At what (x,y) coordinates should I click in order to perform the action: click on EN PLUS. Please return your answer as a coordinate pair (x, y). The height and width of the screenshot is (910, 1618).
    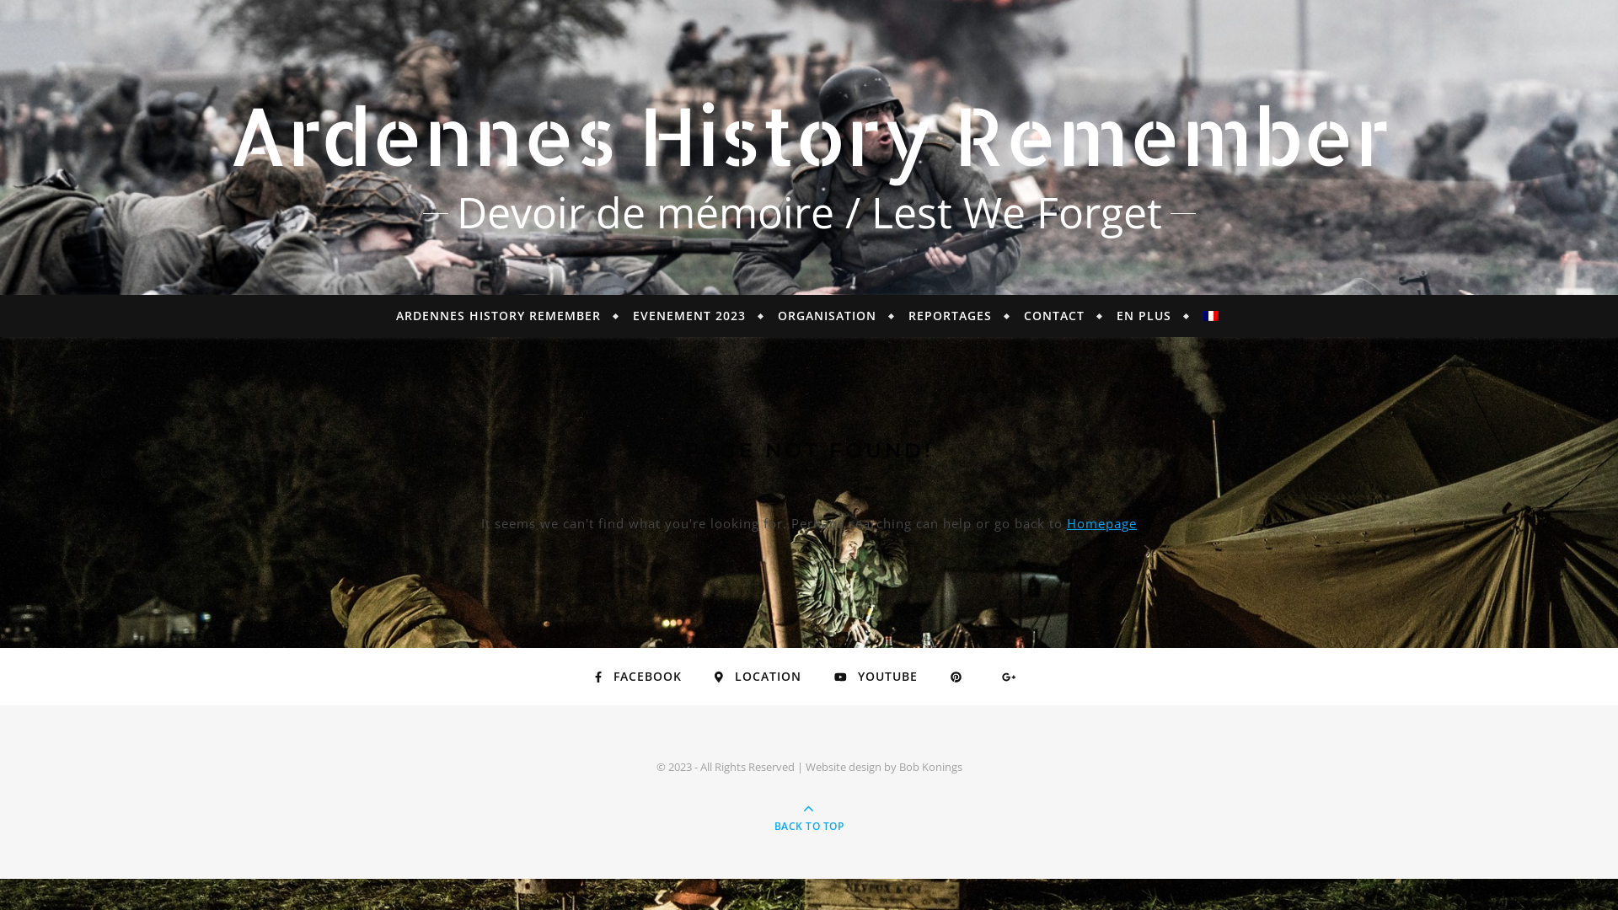
    Looking at the image, I should click on (1144, 316).